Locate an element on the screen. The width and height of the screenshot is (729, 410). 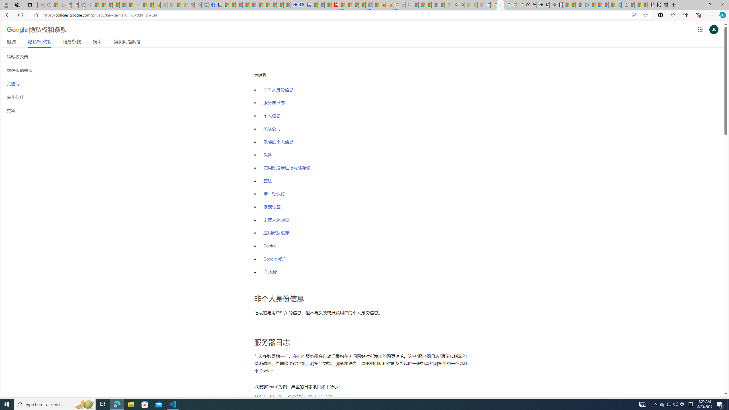
World - MSN is located at coordinates (239, 5).